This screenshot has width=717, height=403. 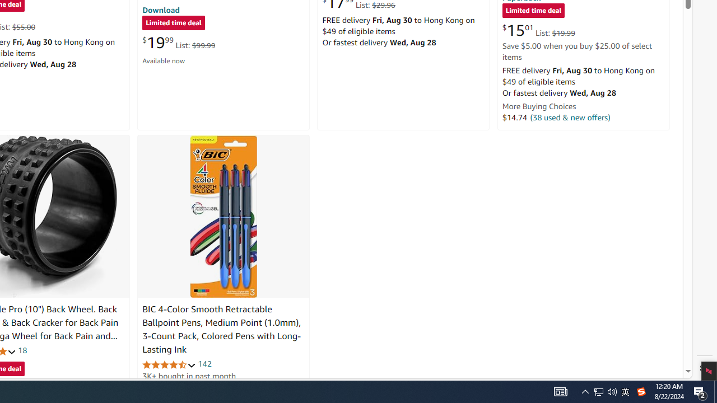 I want to click on Limited time deal, so click(x=533, y=11).